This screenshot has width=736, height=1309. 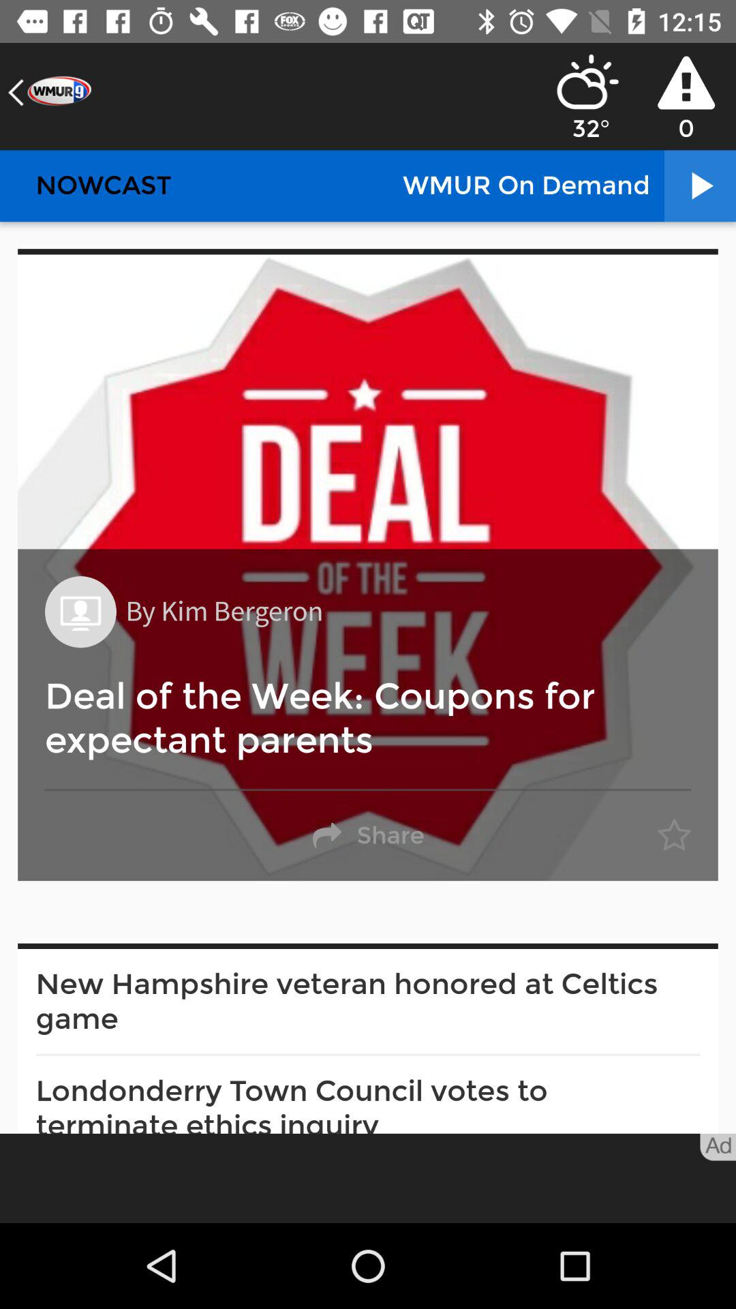 I want to click on press the item above nowcast item, so click(x=50, y=93).